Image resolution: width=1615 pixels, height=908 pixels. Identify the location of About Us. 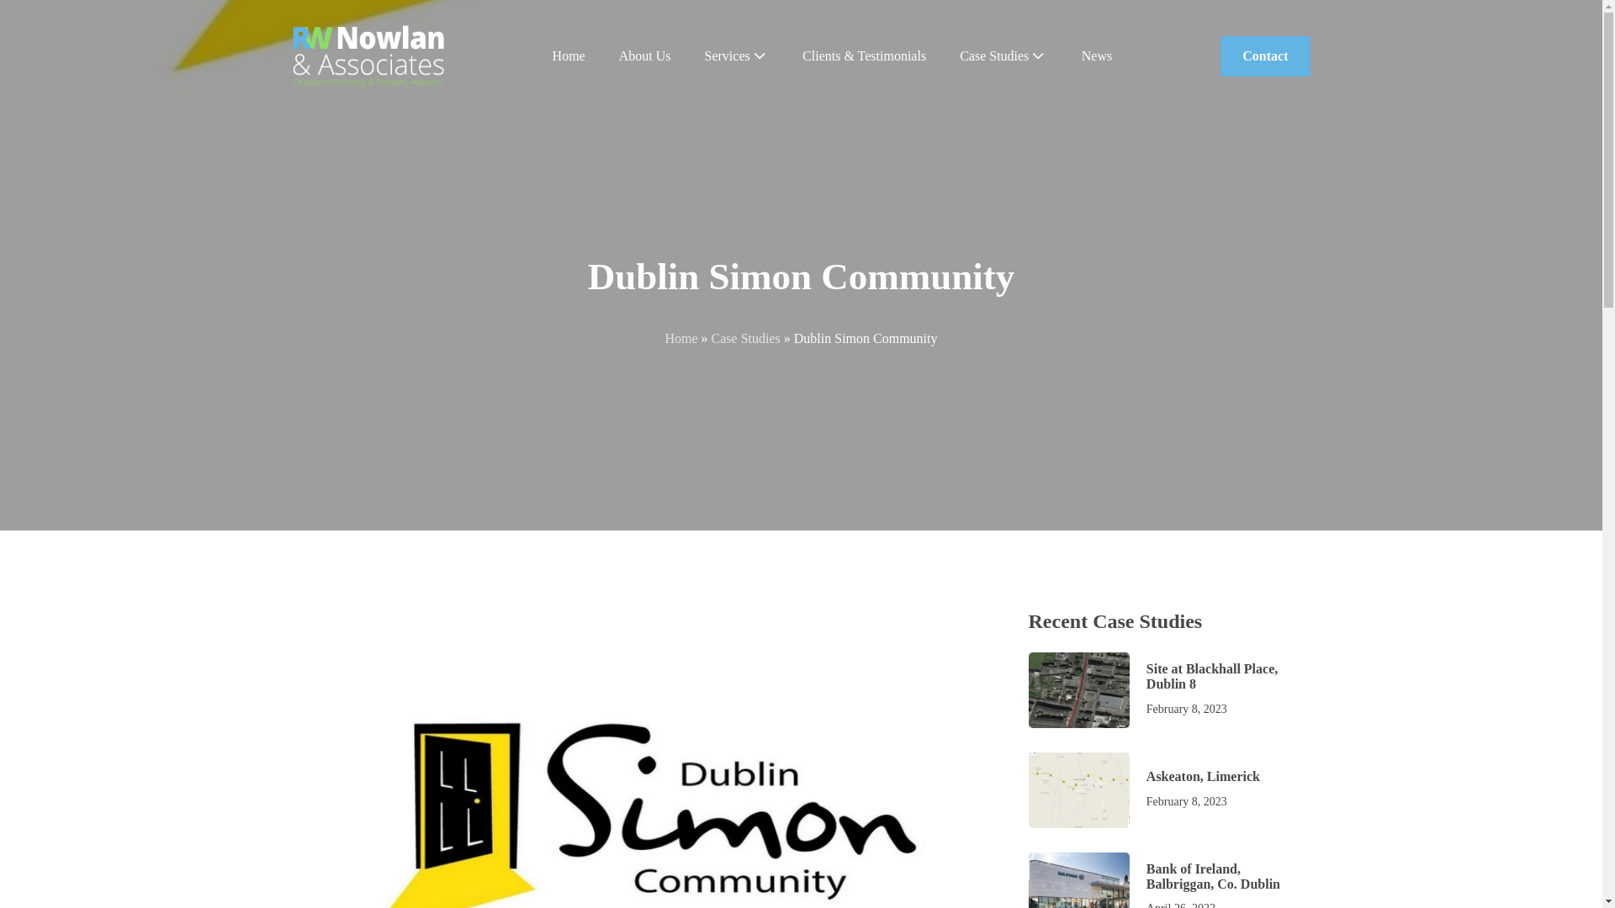
(1265, 55).